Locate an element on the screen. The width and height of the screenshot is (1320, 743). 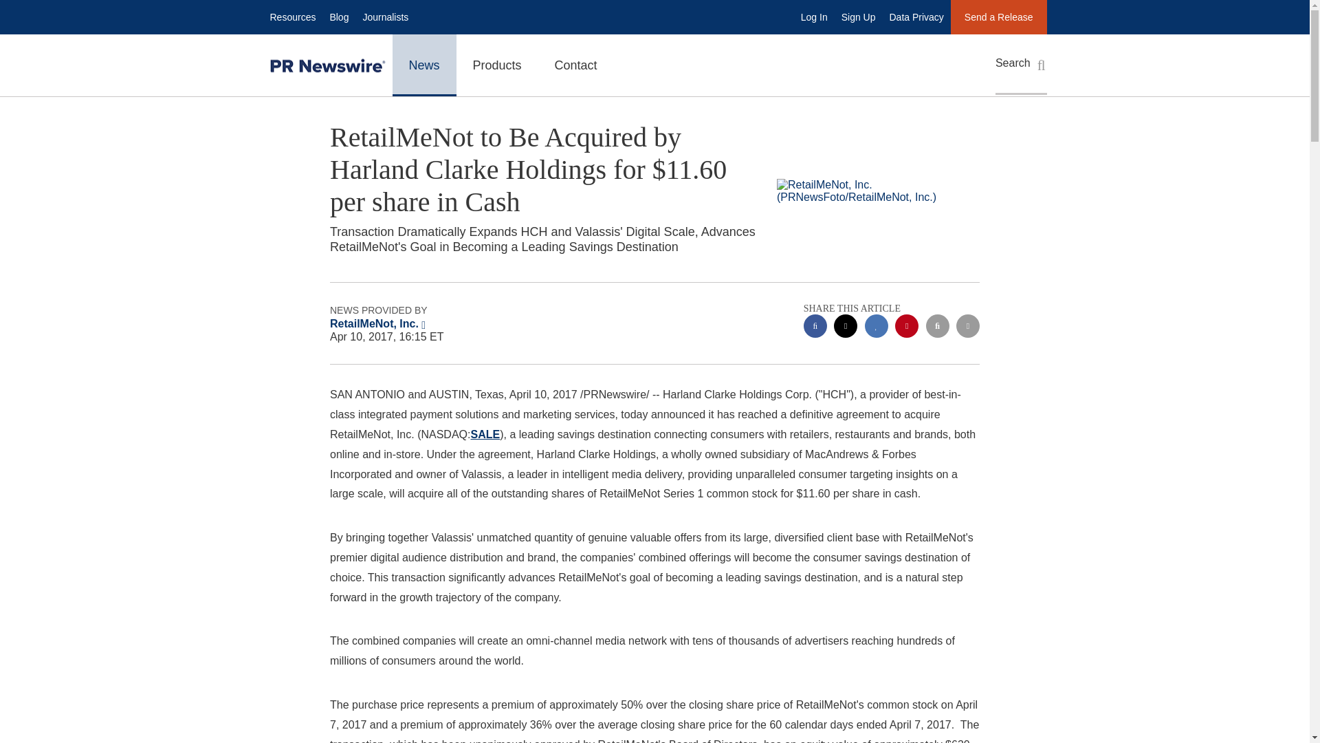
Search is located at coordinates (1020, 65).